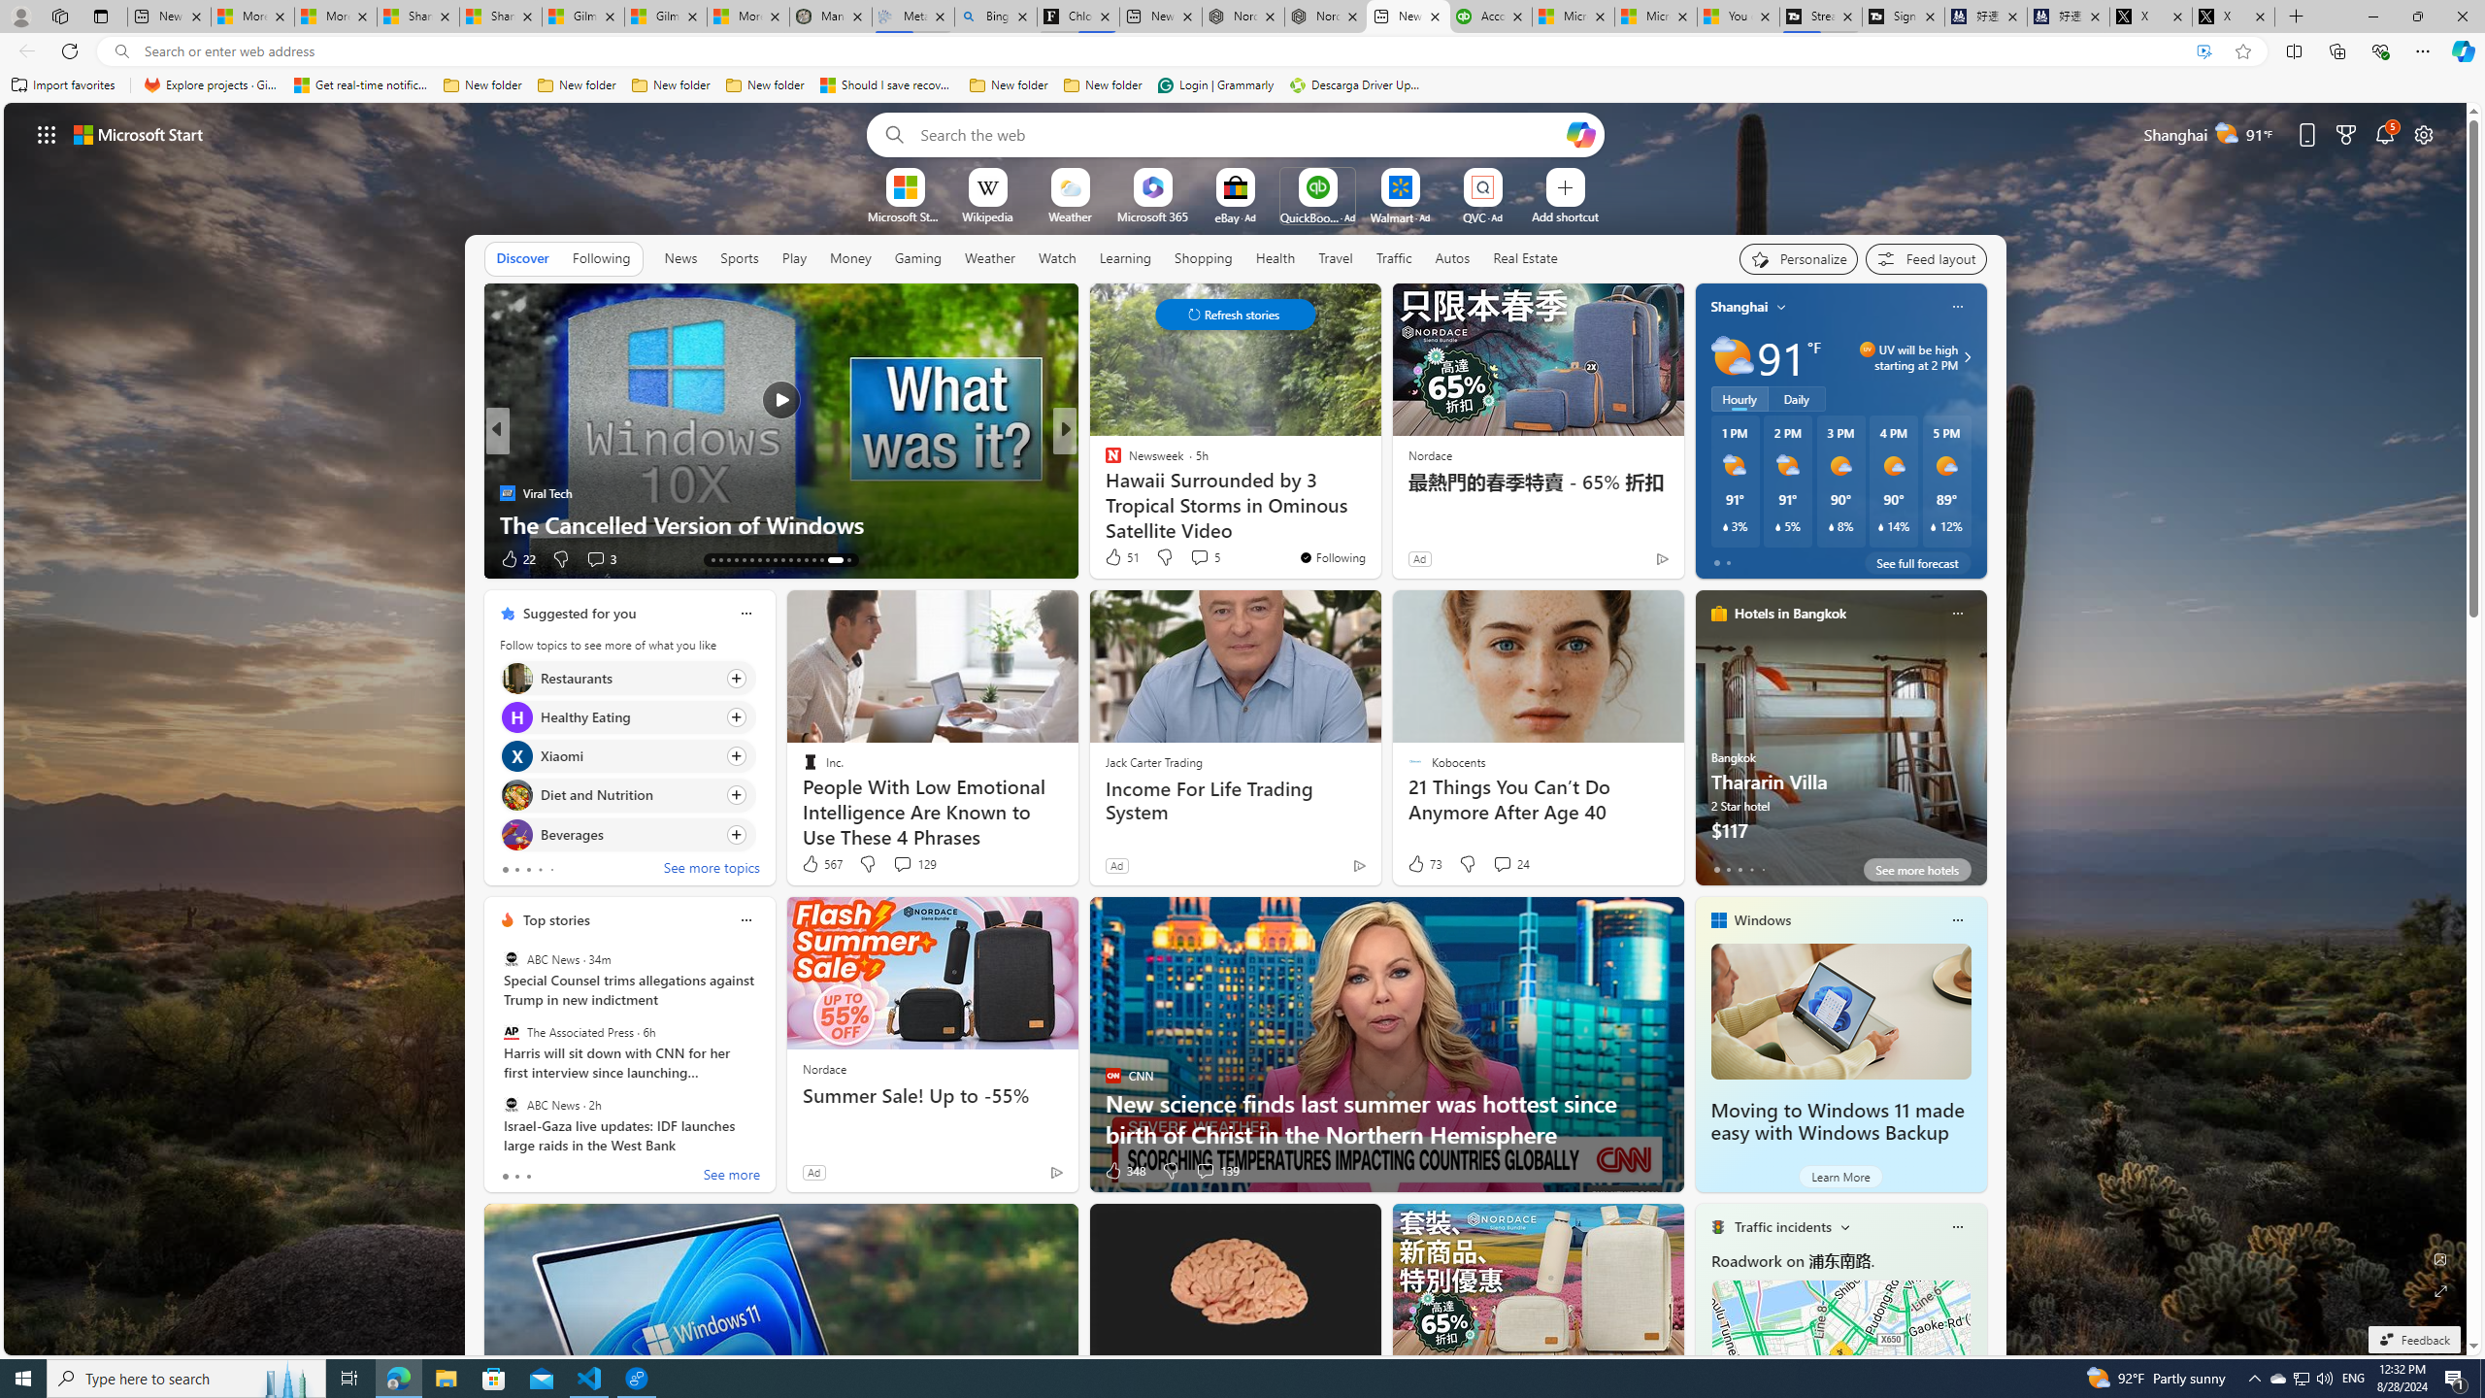 The height and width of the screenshot is (1398, 2485). What do you see at coordinates (1217, 1171) in the screenshot?
I see `View comments 139 Comment` at bounding box center [1217, 1171].